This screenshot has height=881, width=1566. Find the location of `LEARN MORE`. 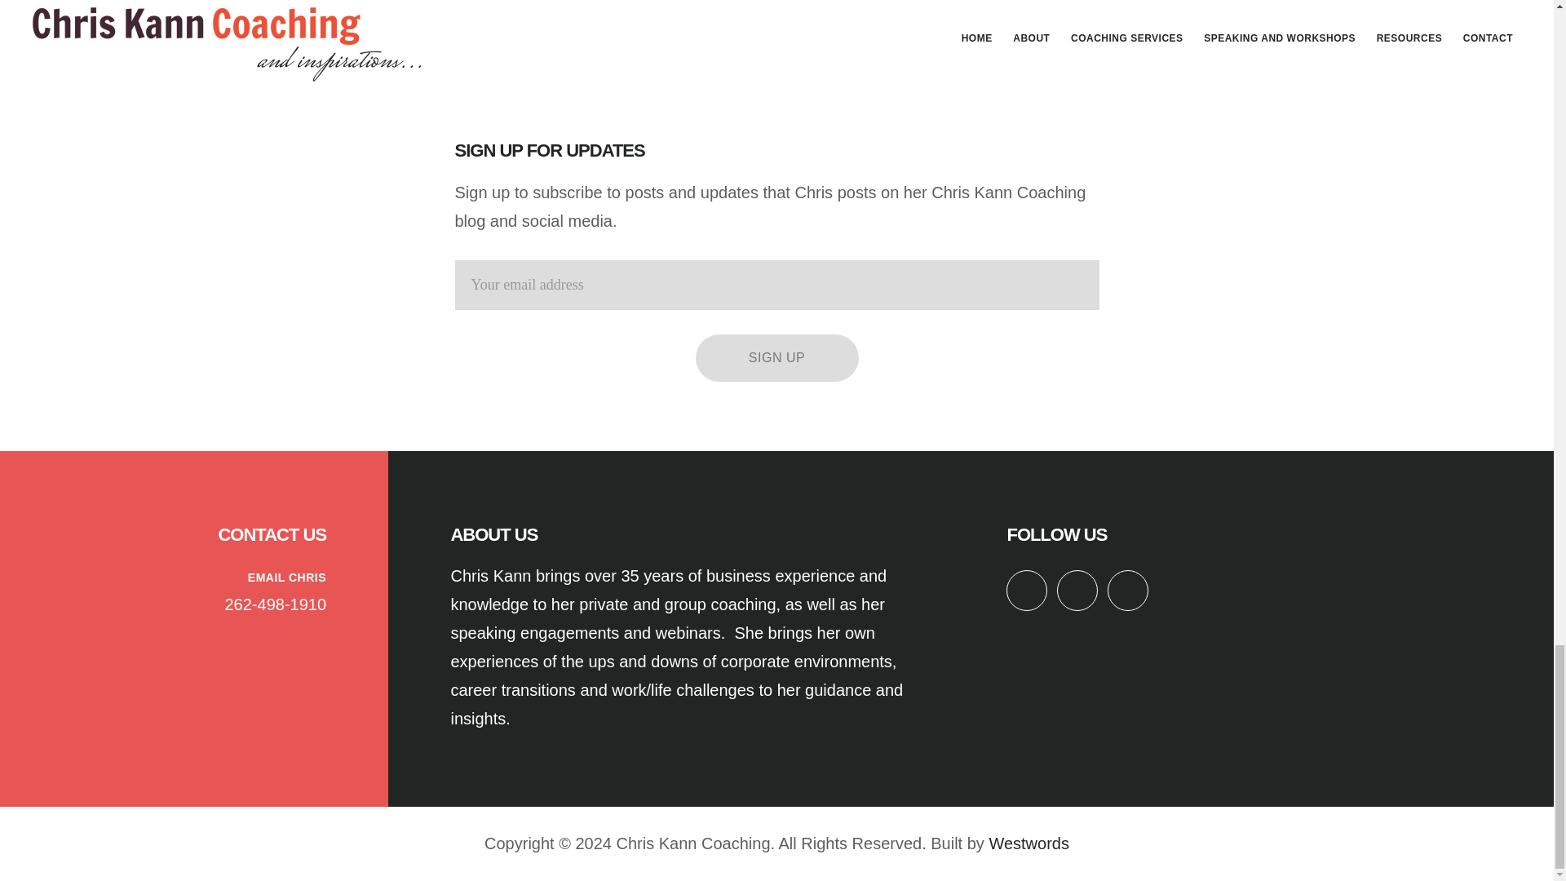

LEARN MORE is located at coordinates (1065, 2).